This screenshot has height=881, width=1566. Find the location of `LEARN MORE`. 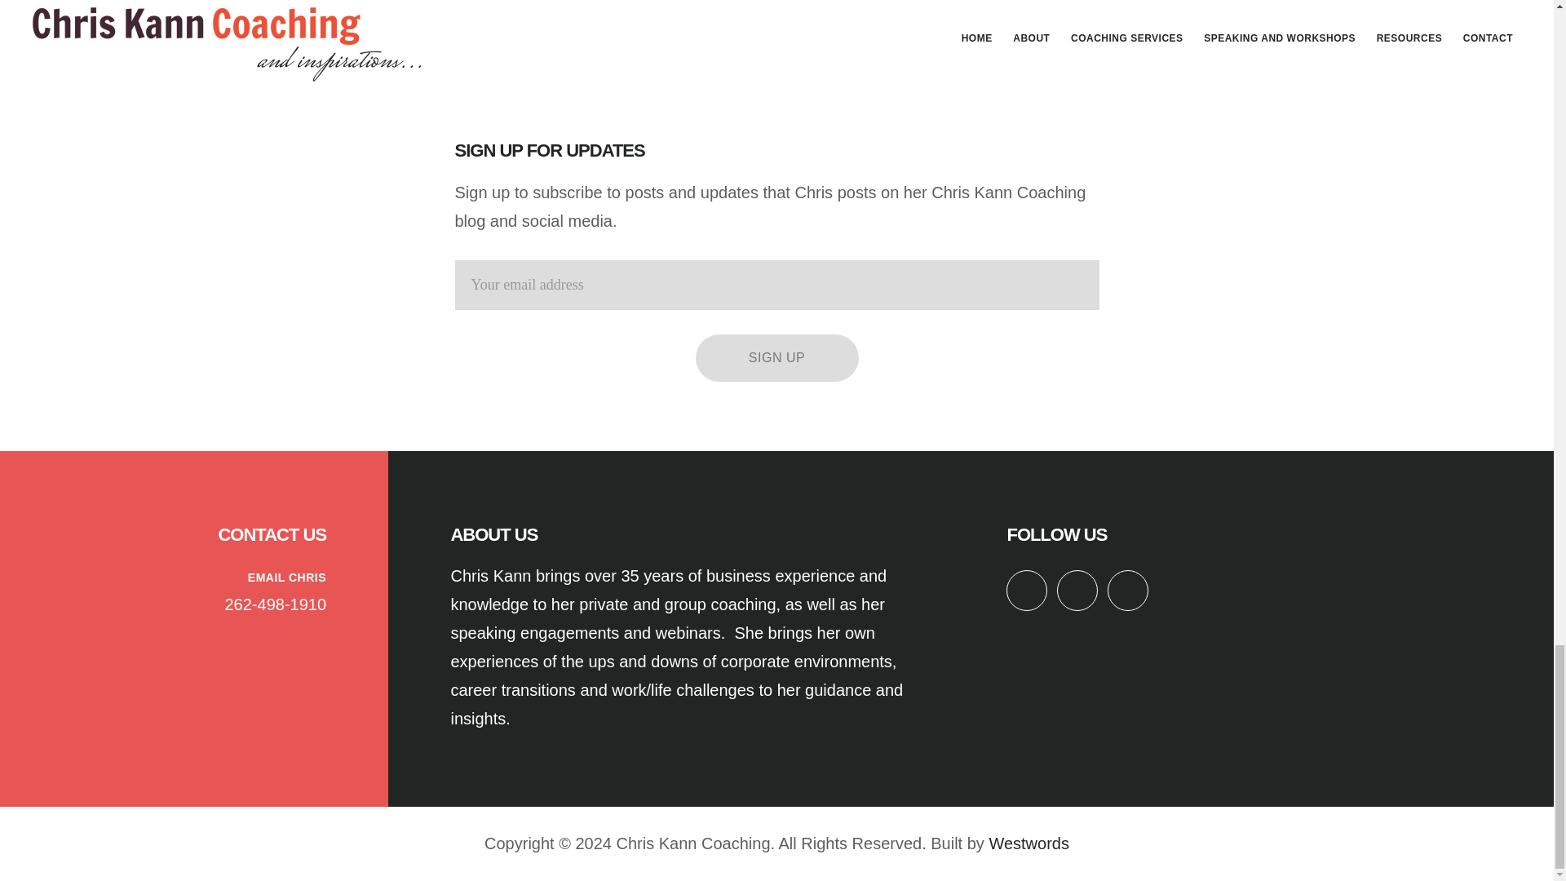

LEARN MORE is located at coordinates (1065, 2).